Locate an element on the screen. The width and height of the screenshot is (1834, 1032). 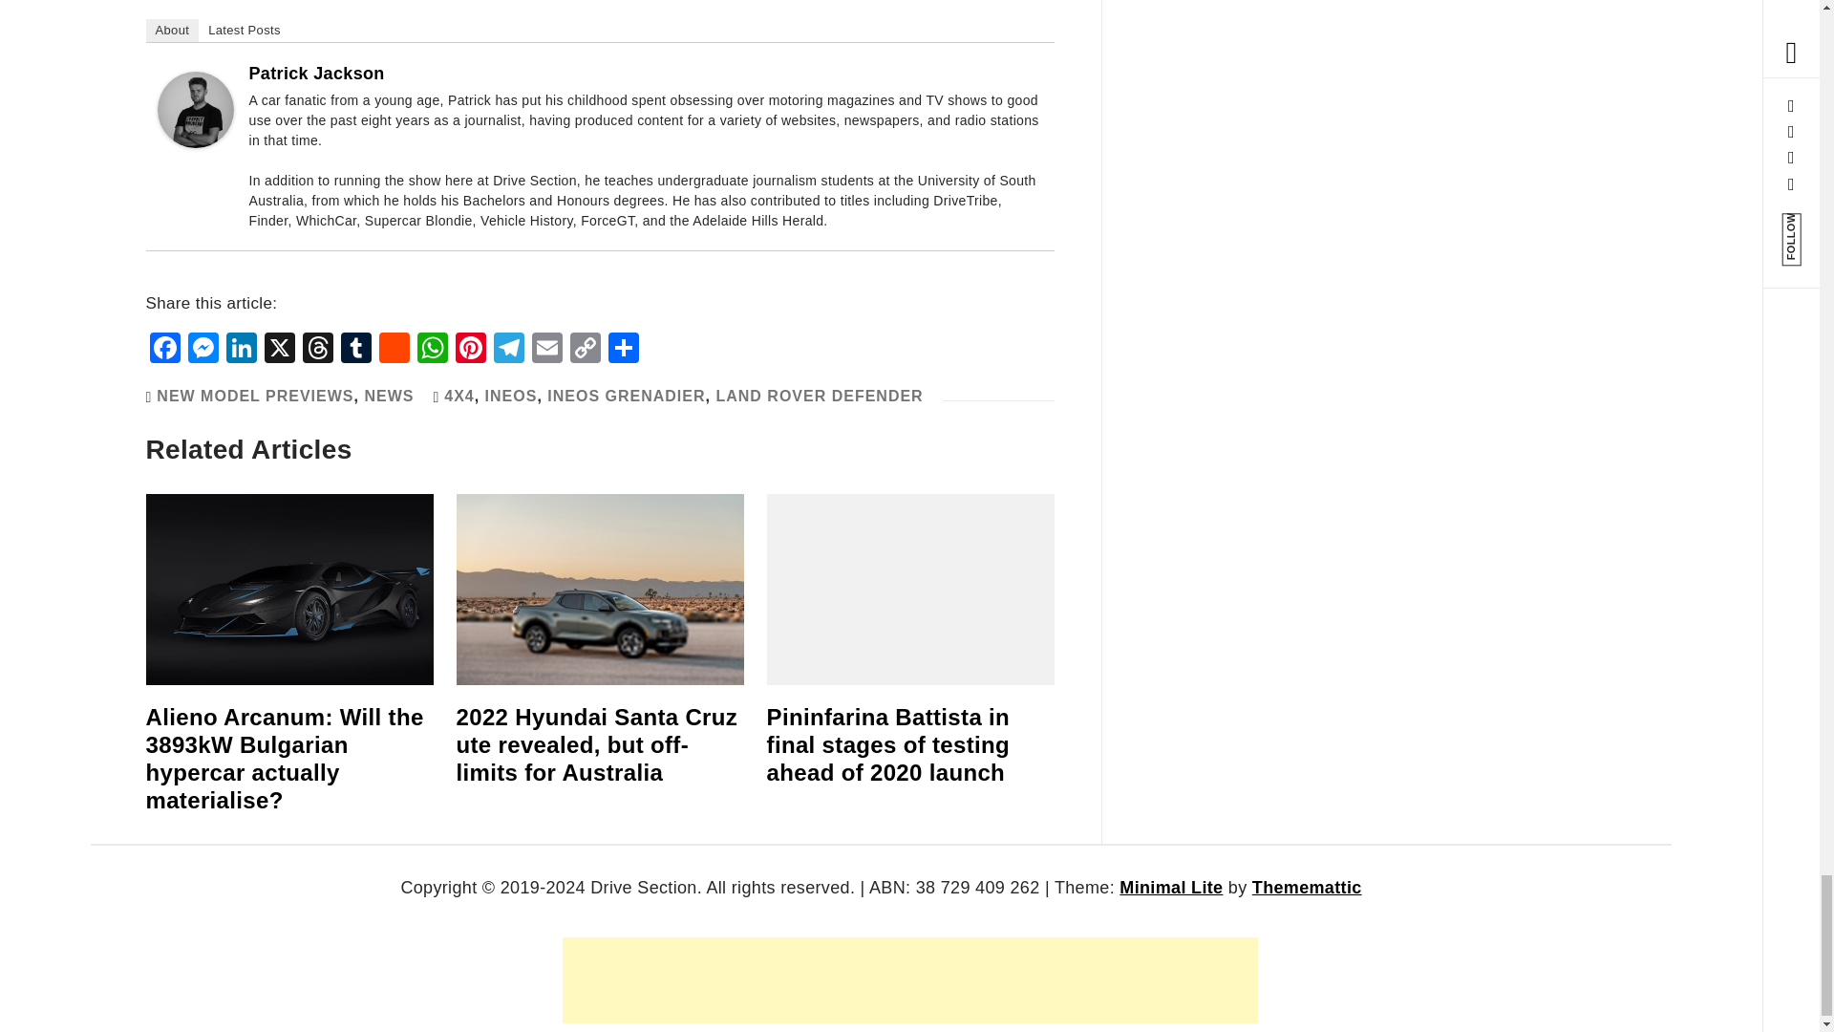
Threads is located at coordinates (316, 350).